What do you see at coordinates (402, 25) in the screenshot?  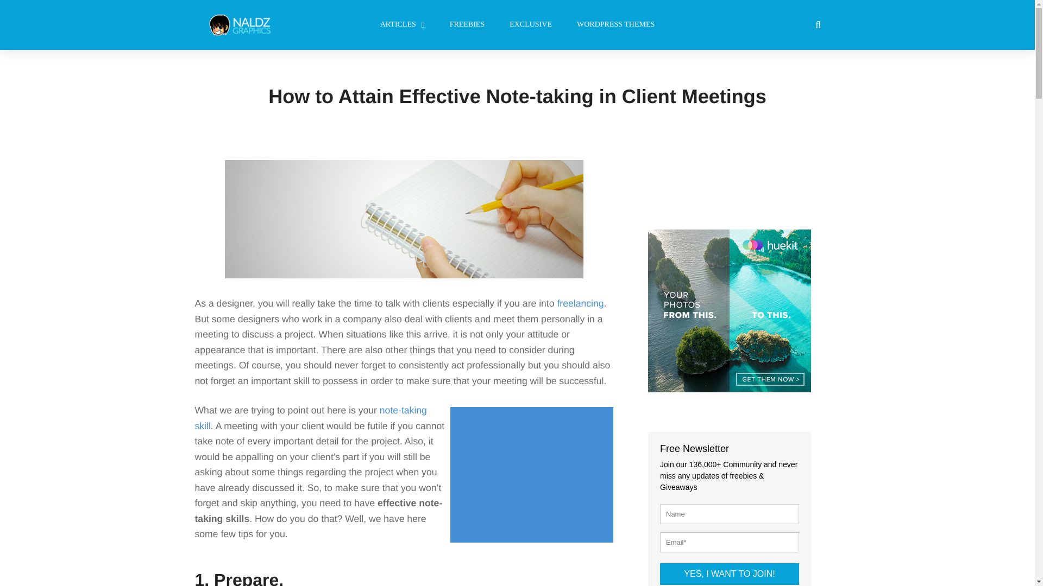 I see `ARTICLES` at bounding box center [402, 25].